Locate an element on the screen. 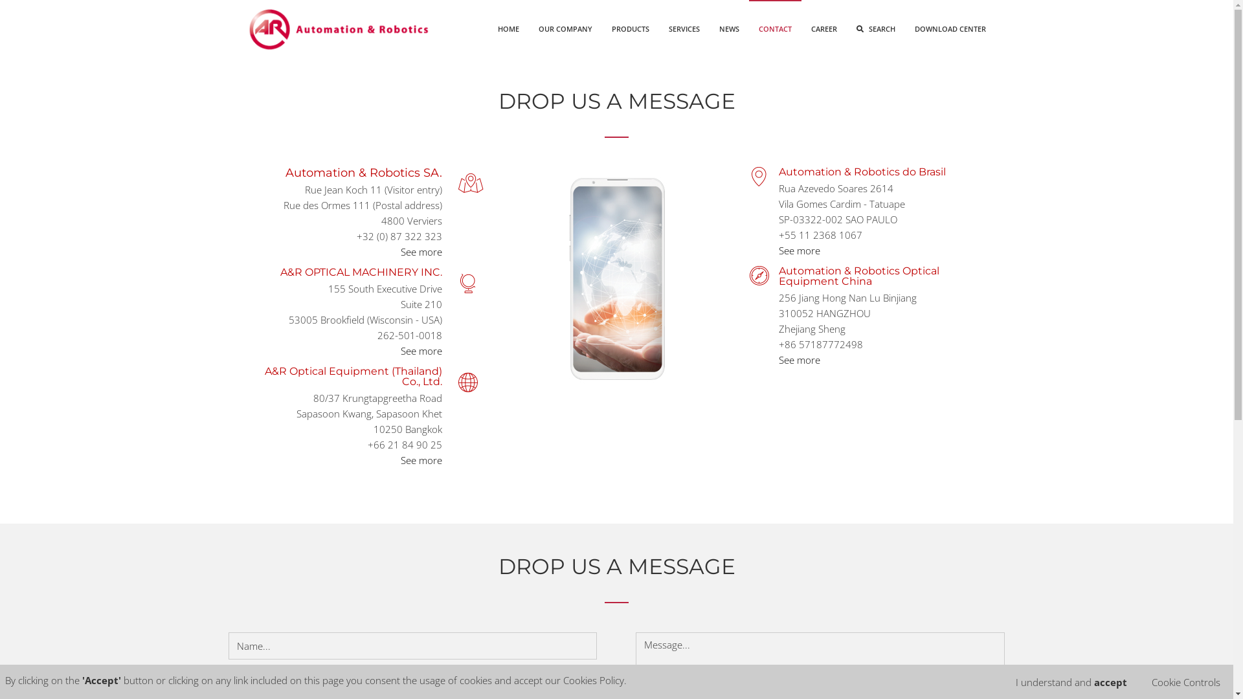 Image resolution: width=1243 pixels, height=699 pixels. See more is located at coordinates (799, 360).